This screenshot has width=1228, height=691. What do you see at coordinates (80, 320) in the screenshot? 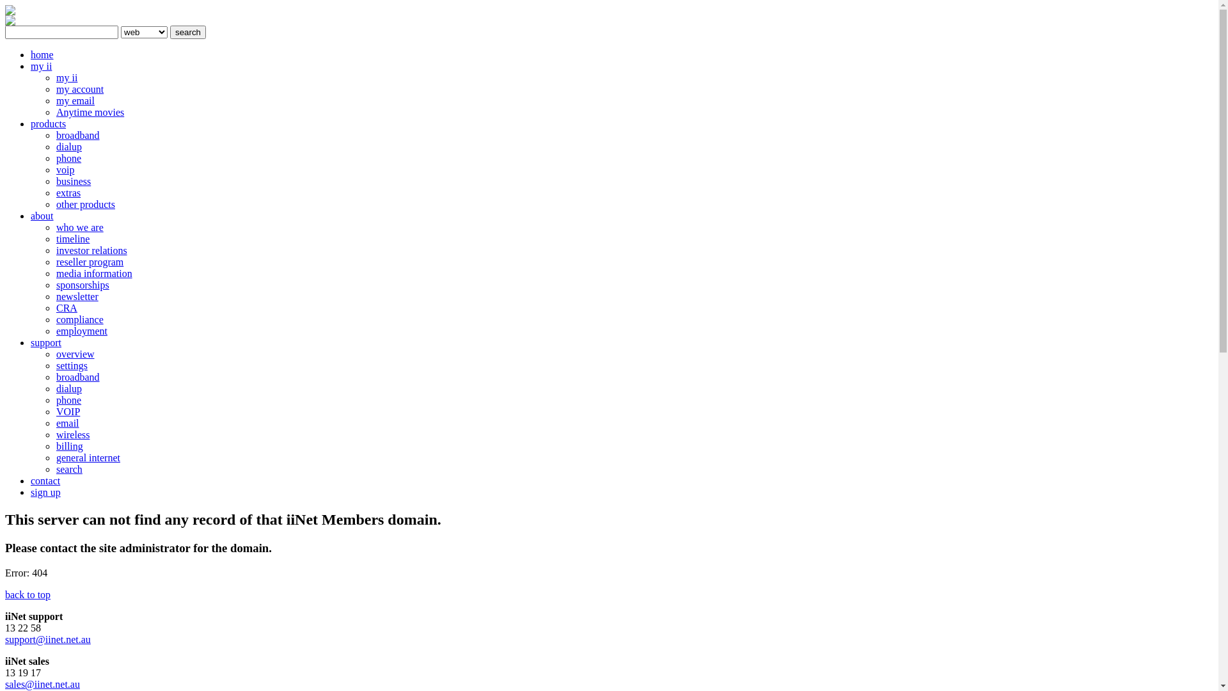
I see `compliance` at bounding box center [80, 320].